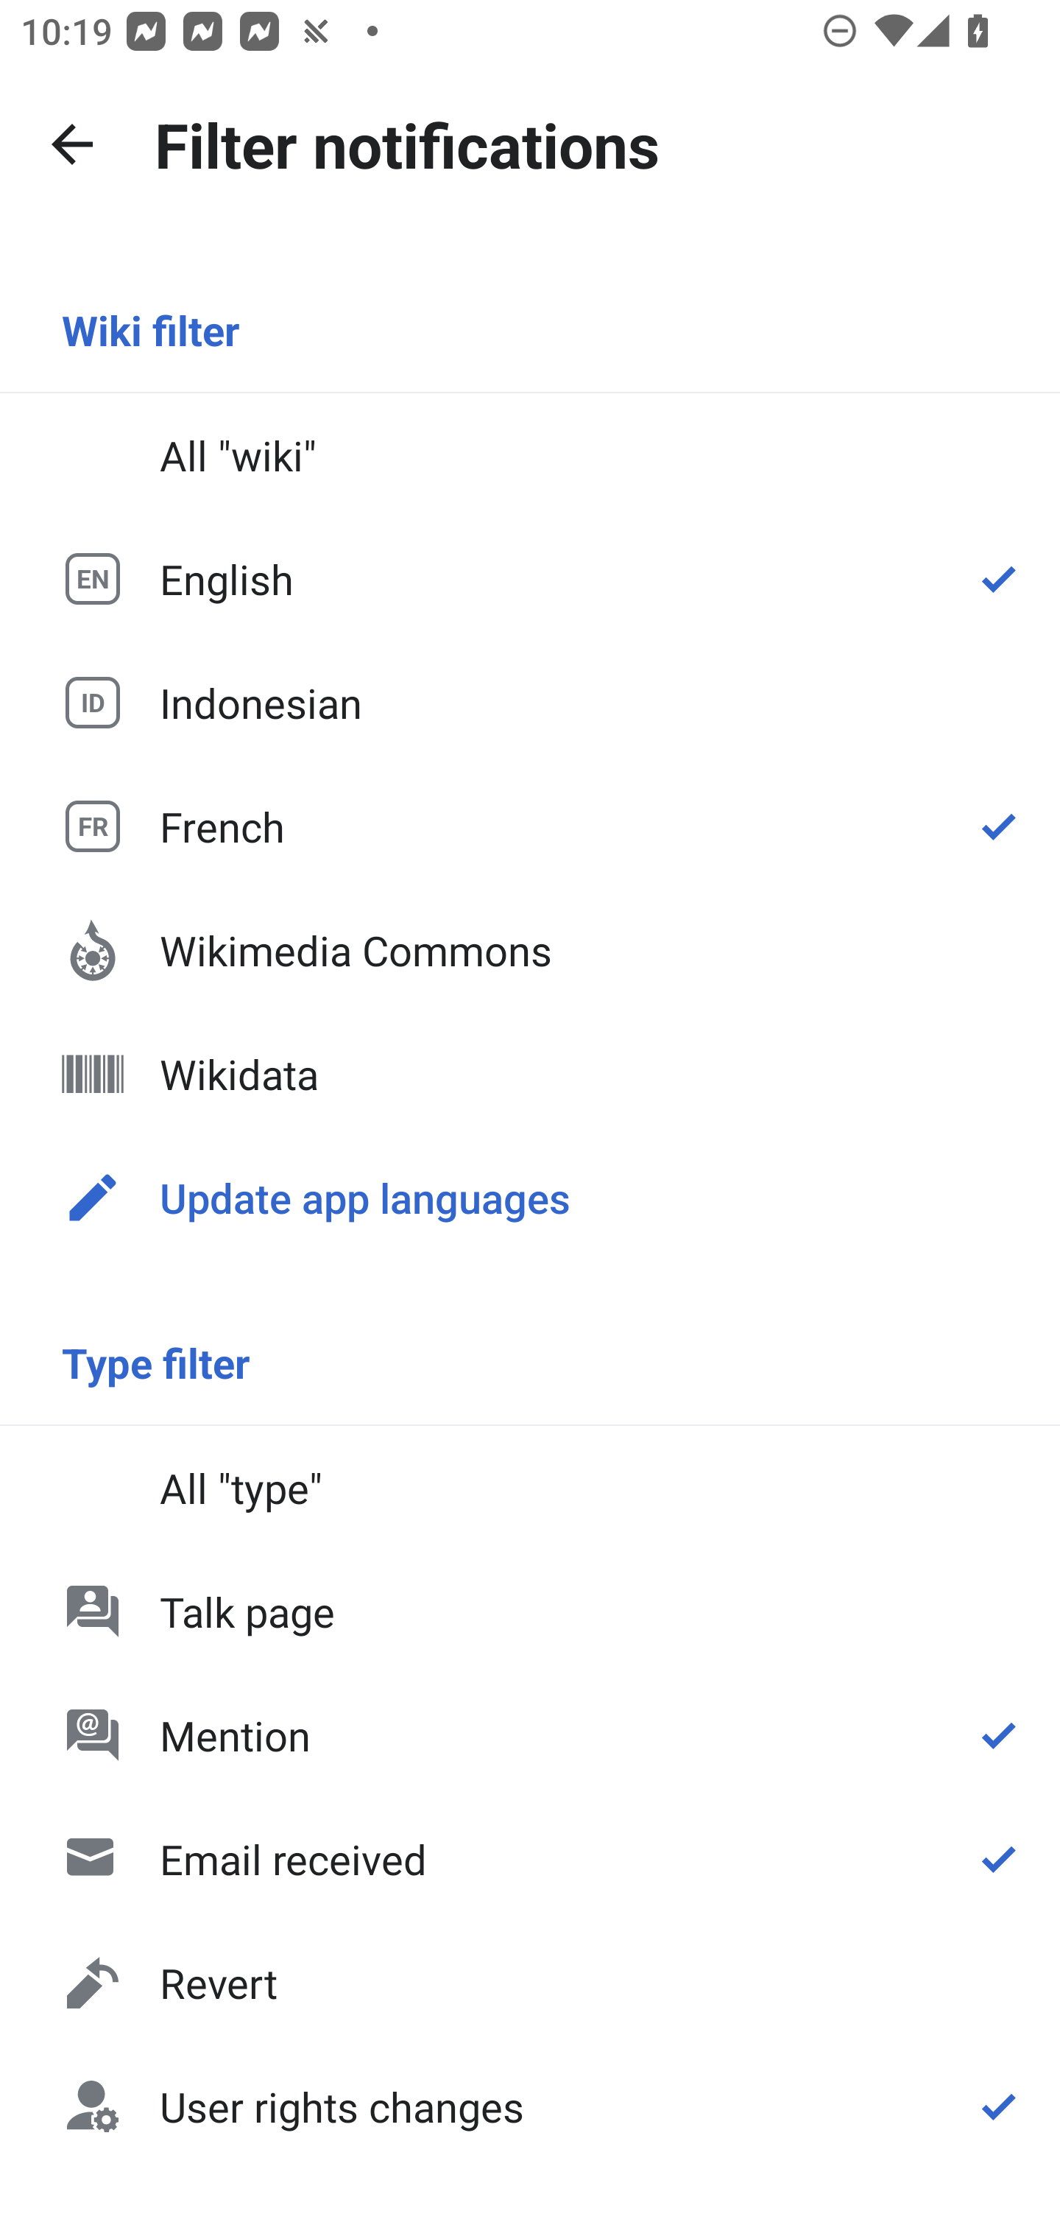  Describe the element at coordinates (530, 1196) in the screenshot. I see `Update app languages` at that location.